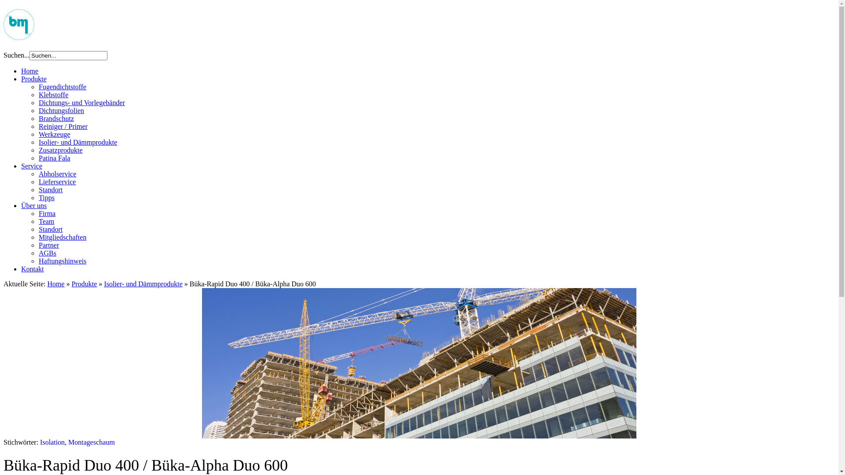  I want to click on Lieferservice, so click(57, 182).